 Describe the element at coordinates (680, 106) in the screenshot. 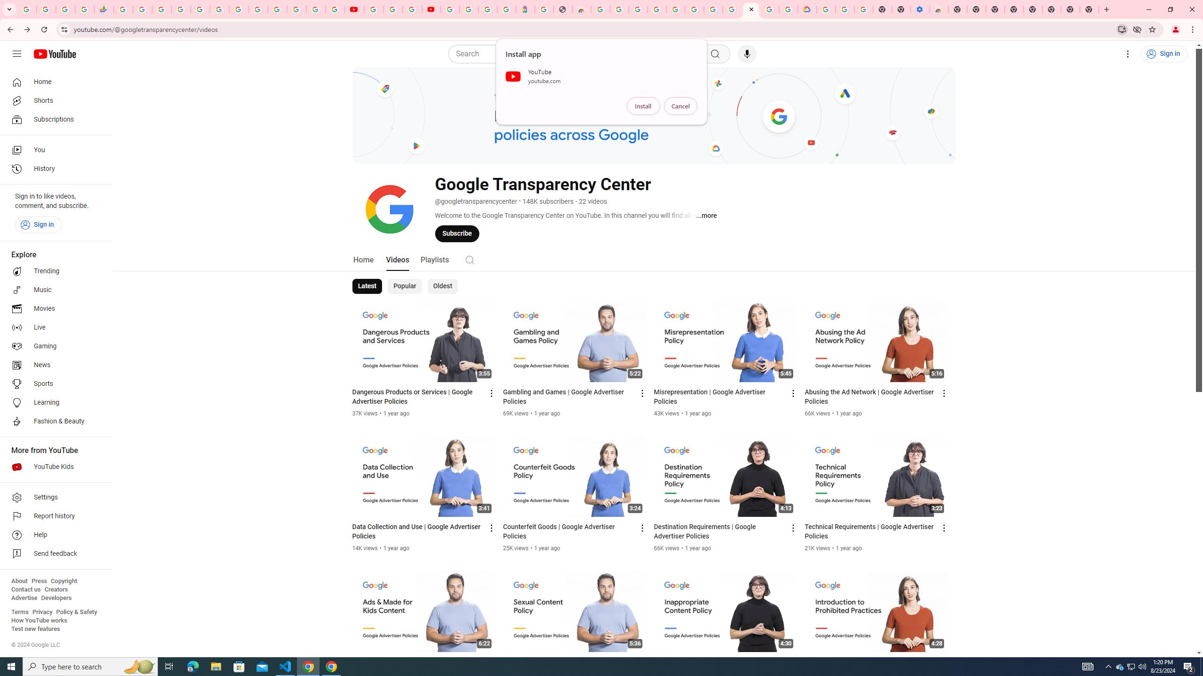

I see `Cancel` at that location.